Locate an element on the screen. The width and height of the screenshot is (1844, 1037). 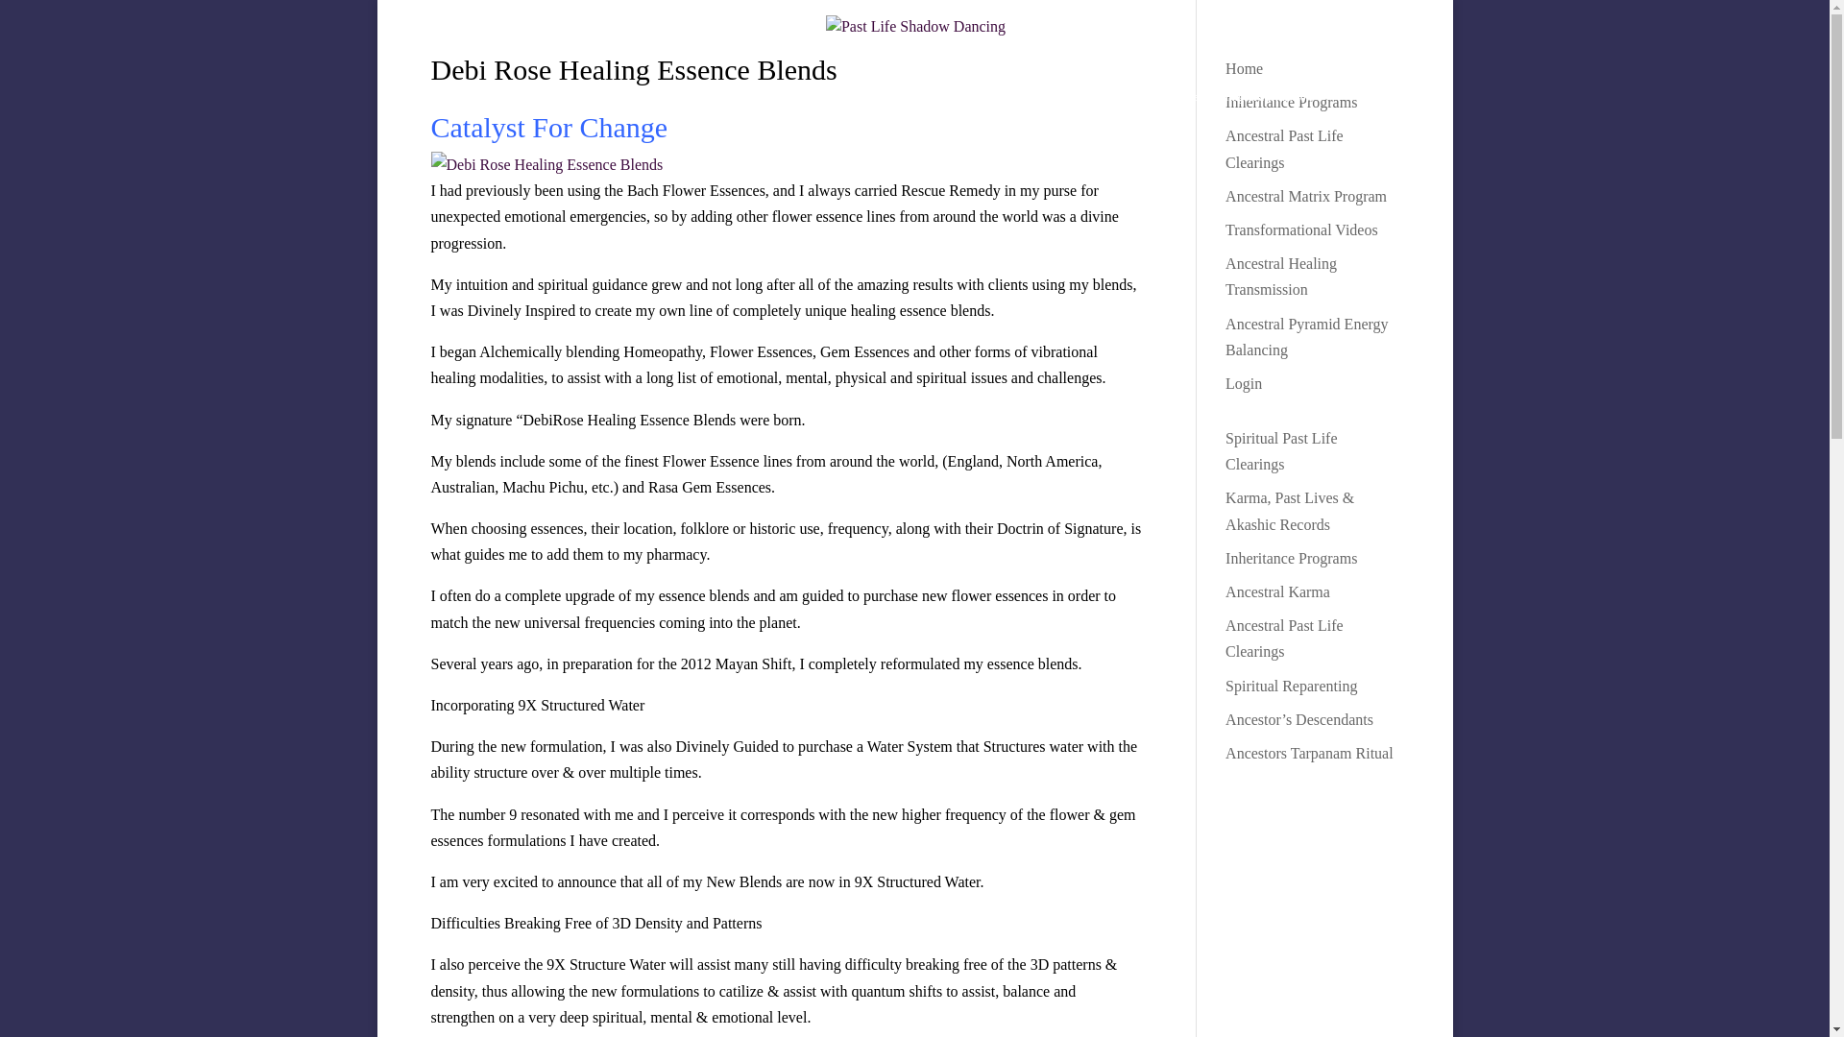
Transformational Videos is located at coordinates (1301, 230).